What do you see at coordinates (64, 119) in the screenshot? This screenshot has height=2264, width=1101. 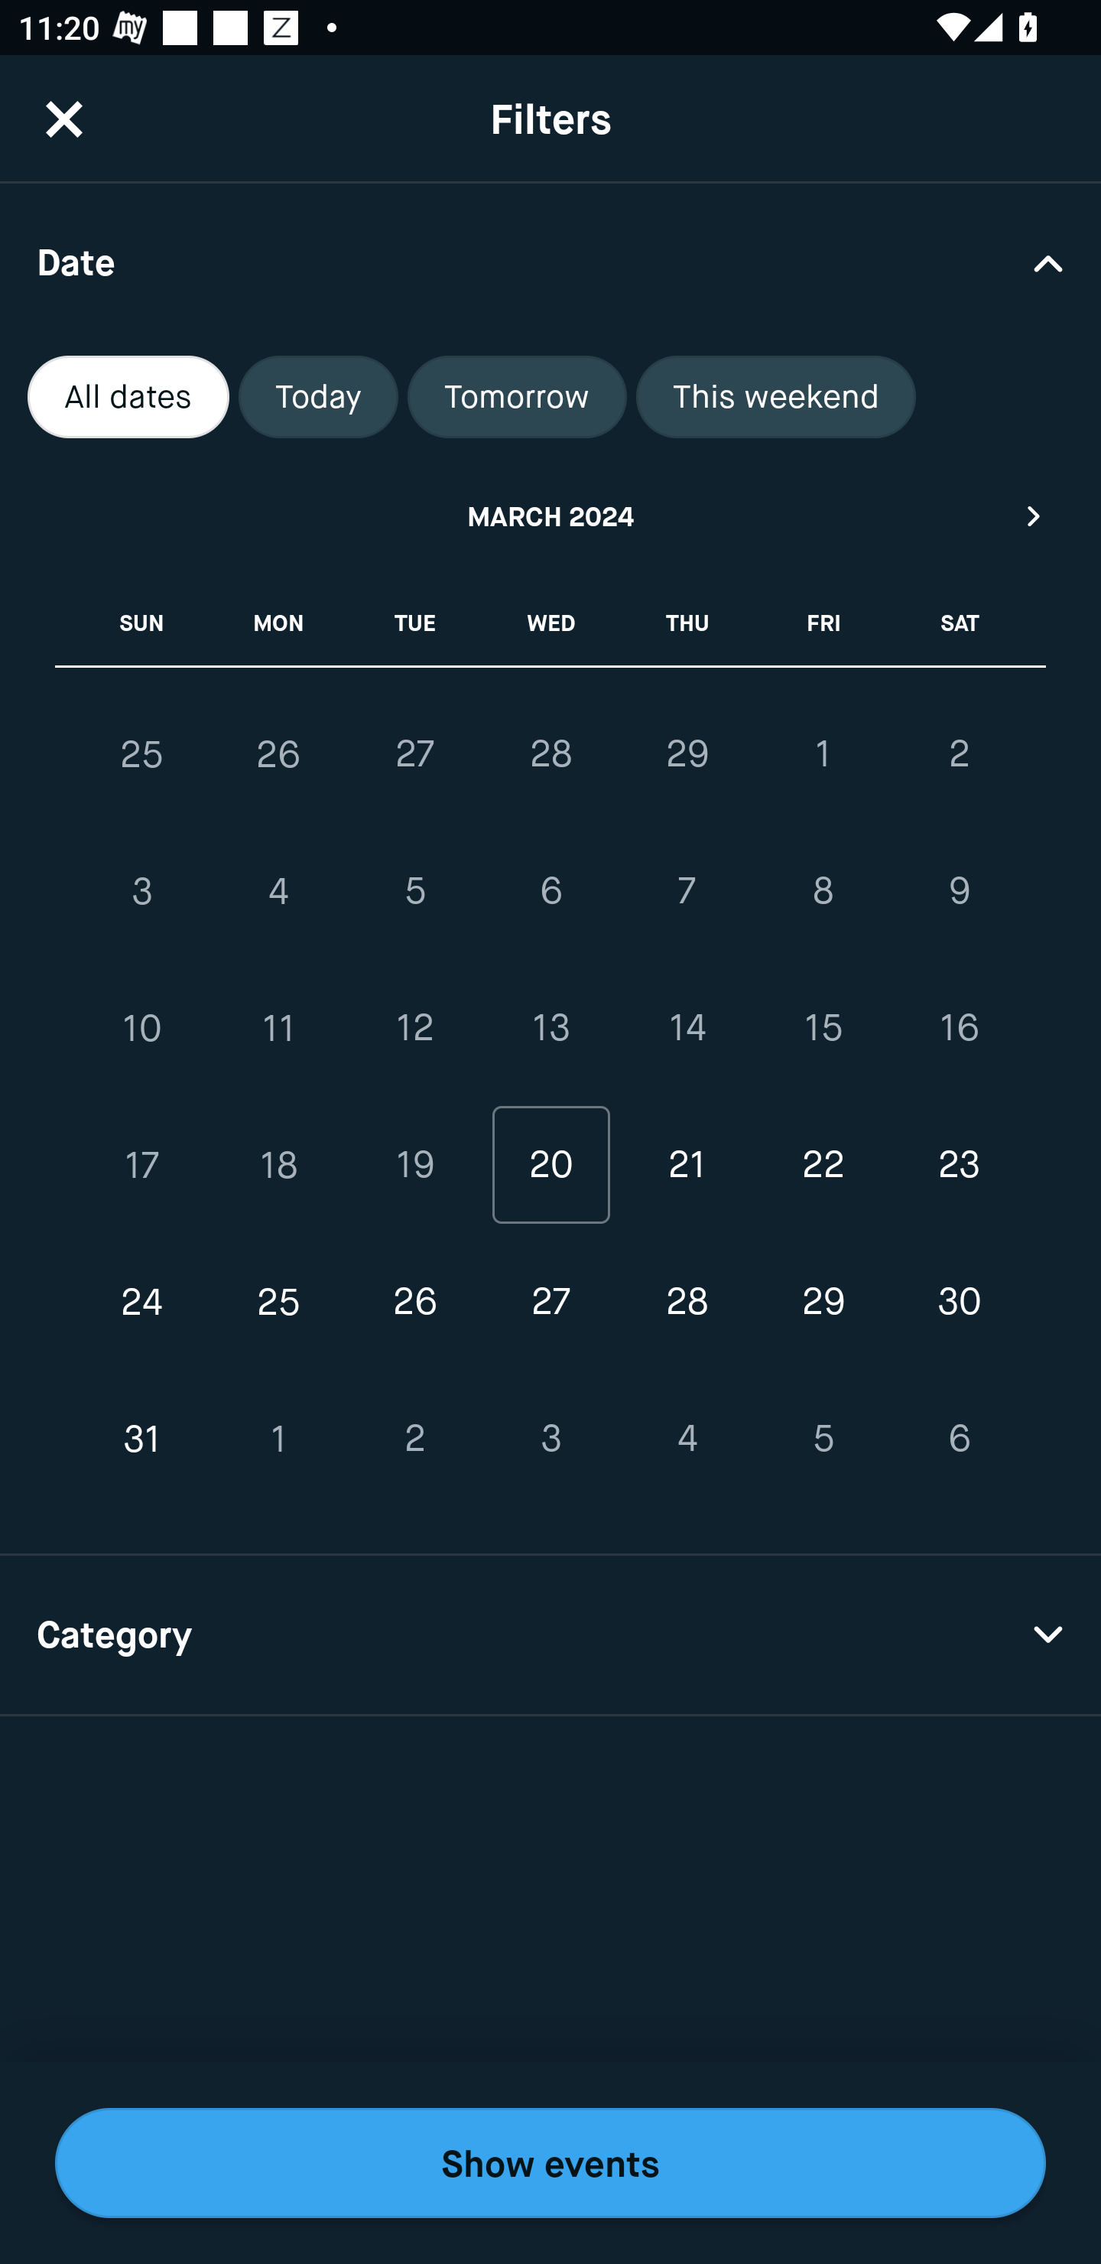 I see `CloseButton` at bounding box center [64, 119].